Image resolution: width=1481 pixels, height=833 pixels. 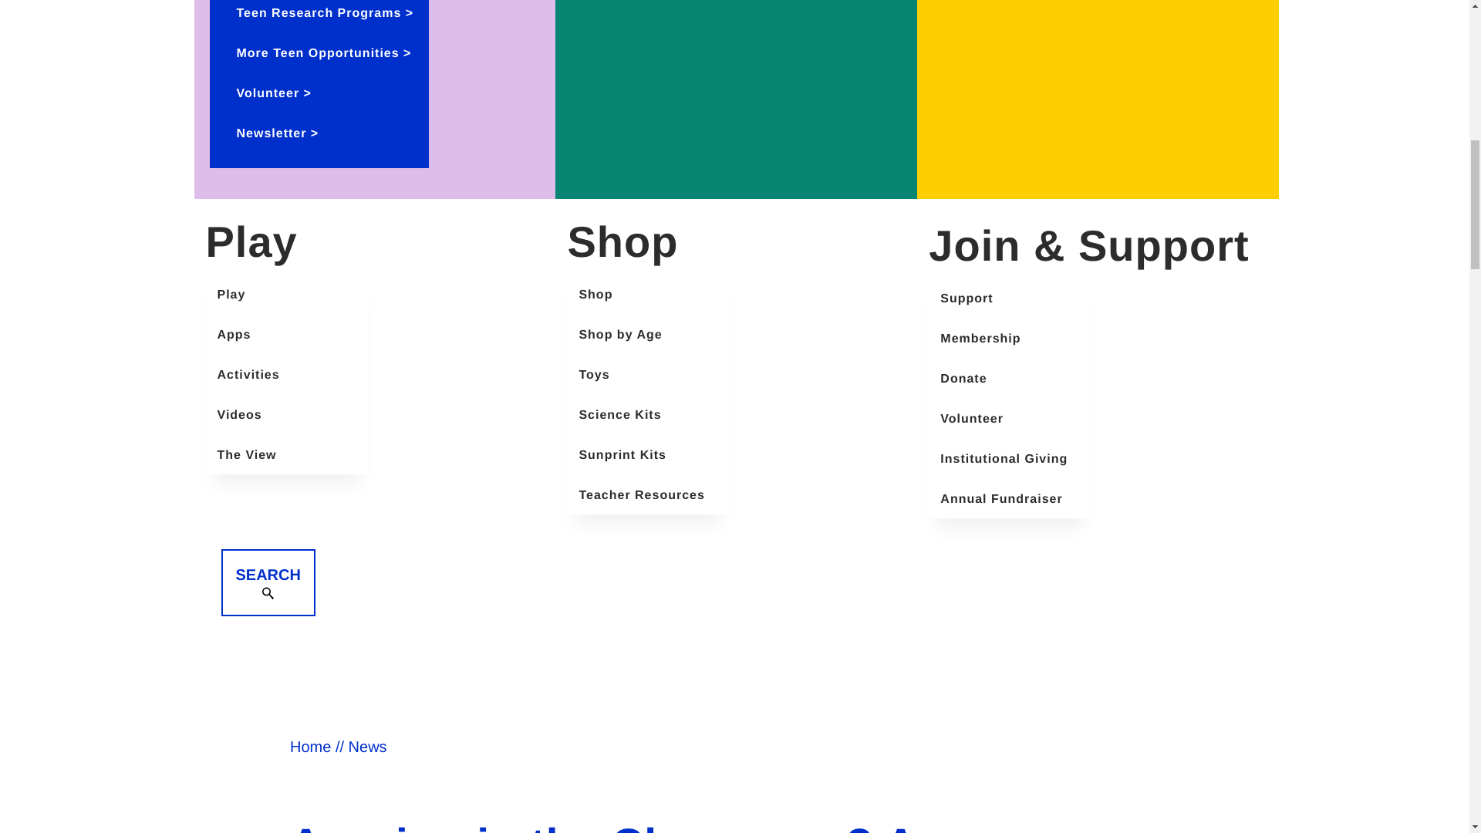 I want to click on Volunteer, so click(x=268, y=93).